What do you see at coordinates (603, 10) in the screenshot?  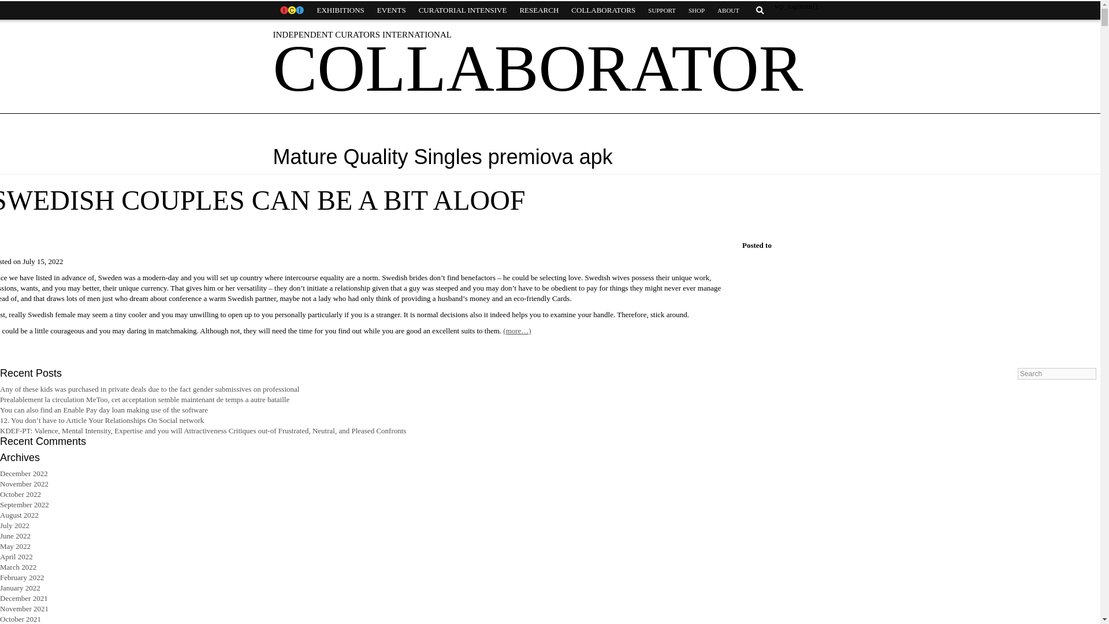 I see `COLLABORATORS` at bounding box center [603, 10].